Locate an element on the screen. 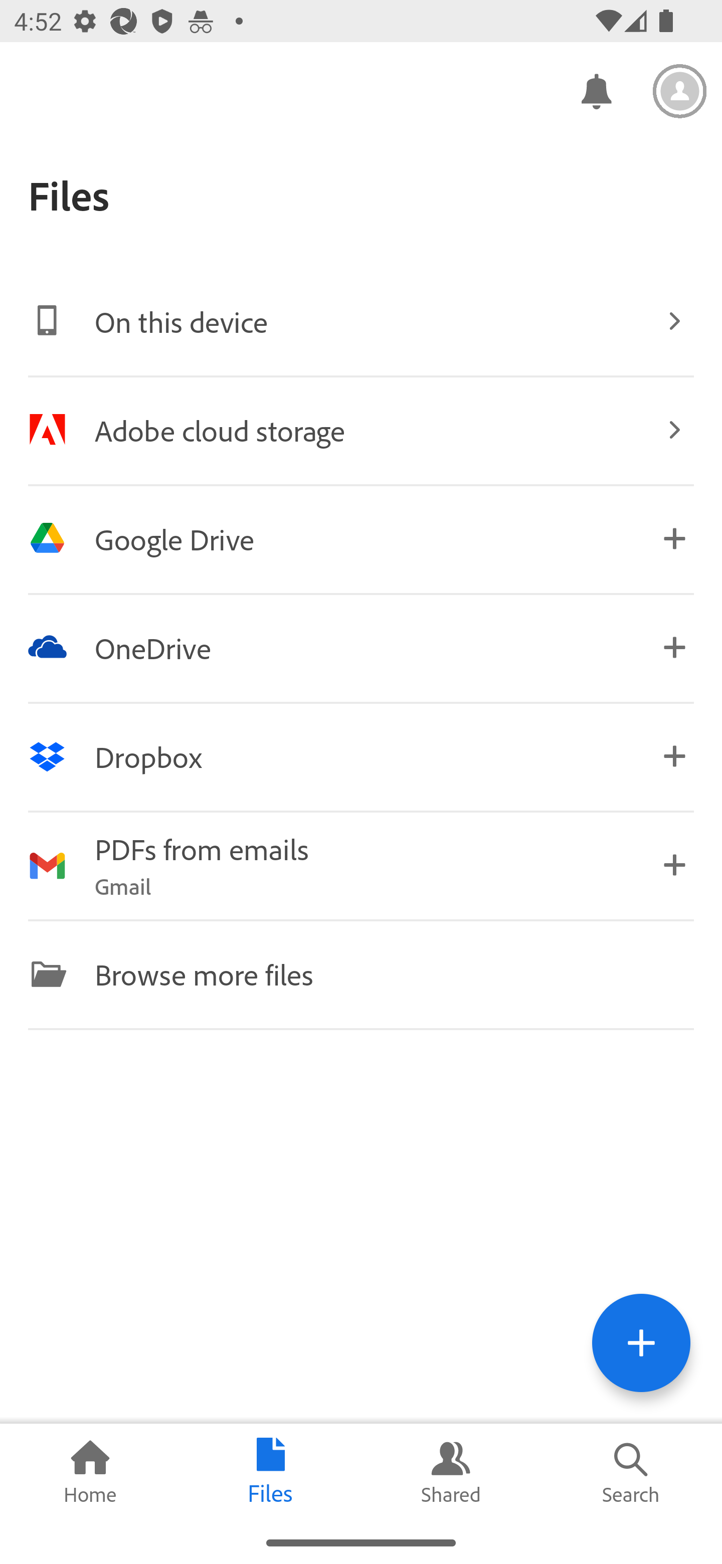 This screenshot has width=722, height=1564. Search is located at coordinates (632, 1472).